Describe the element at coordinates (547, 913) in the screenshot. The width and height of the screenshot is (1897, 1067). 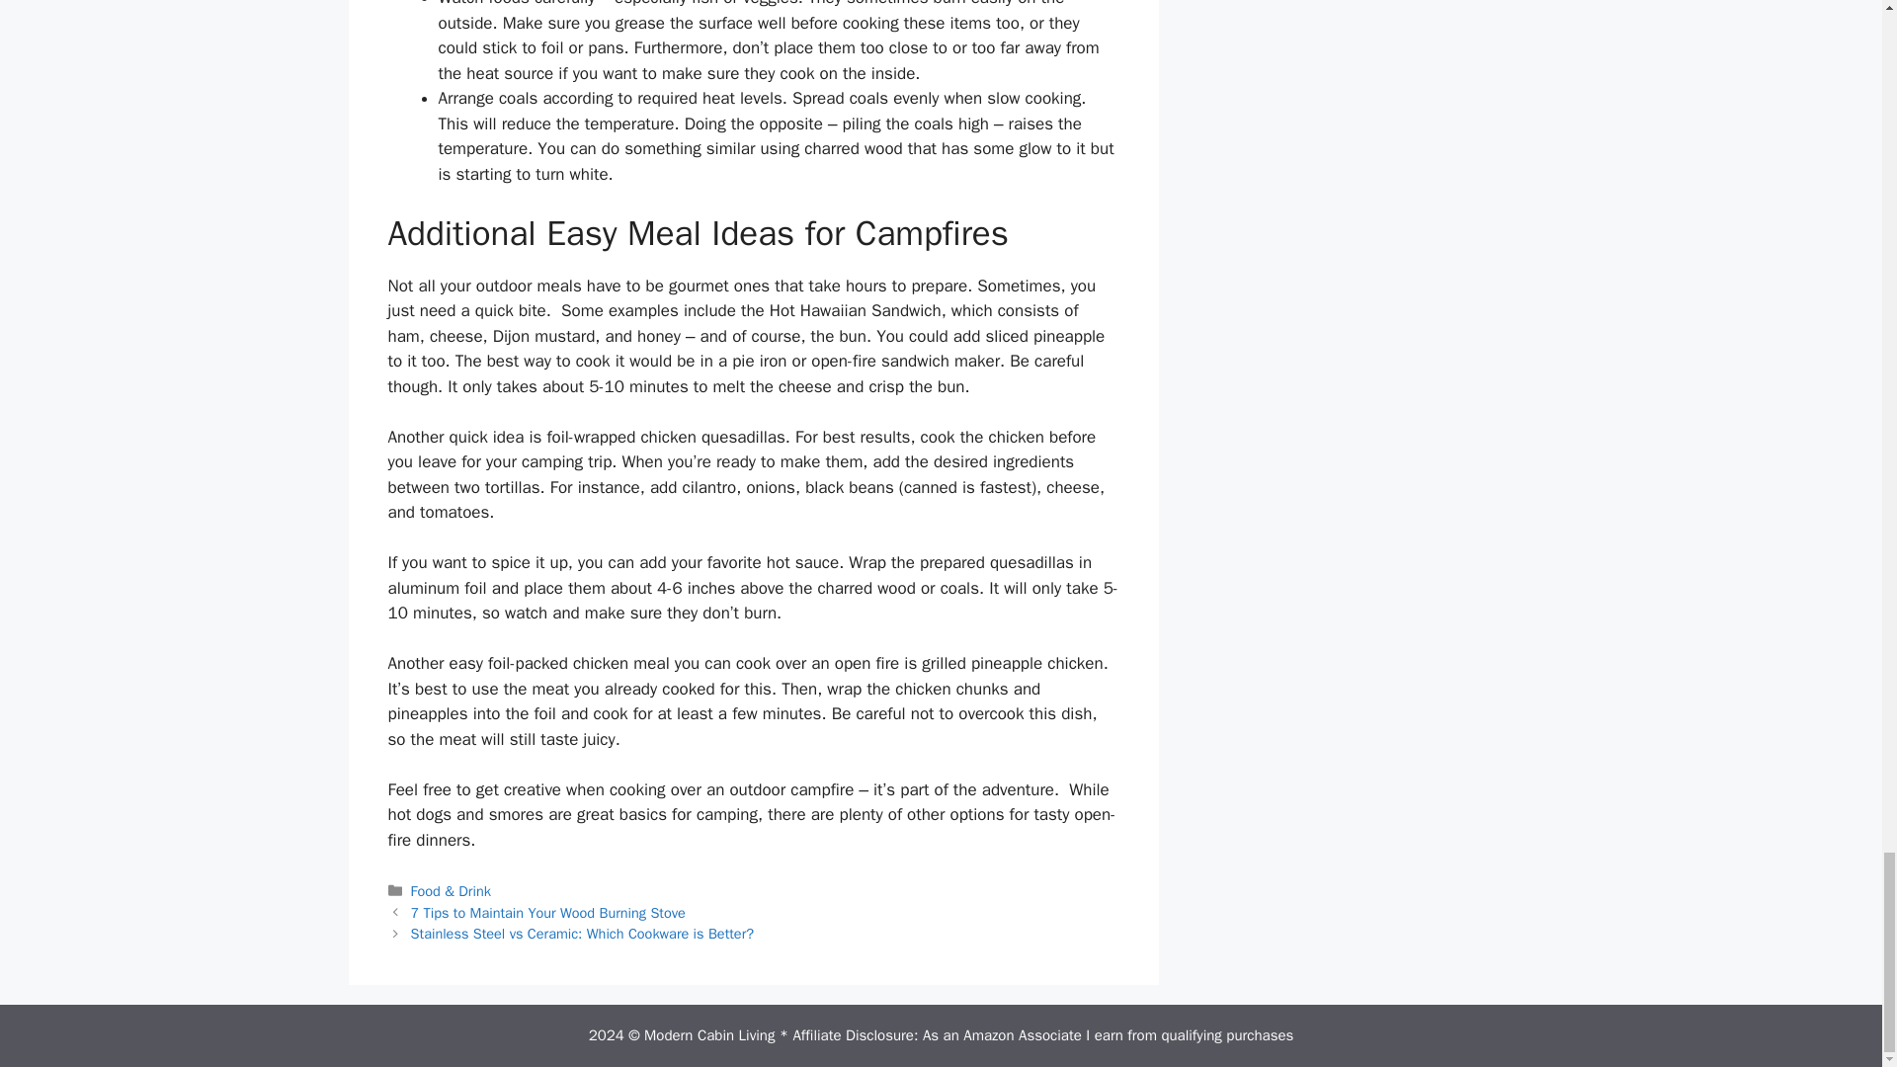
I see `7 Tips to Maintain Your Wood Burning Stove` at that location.